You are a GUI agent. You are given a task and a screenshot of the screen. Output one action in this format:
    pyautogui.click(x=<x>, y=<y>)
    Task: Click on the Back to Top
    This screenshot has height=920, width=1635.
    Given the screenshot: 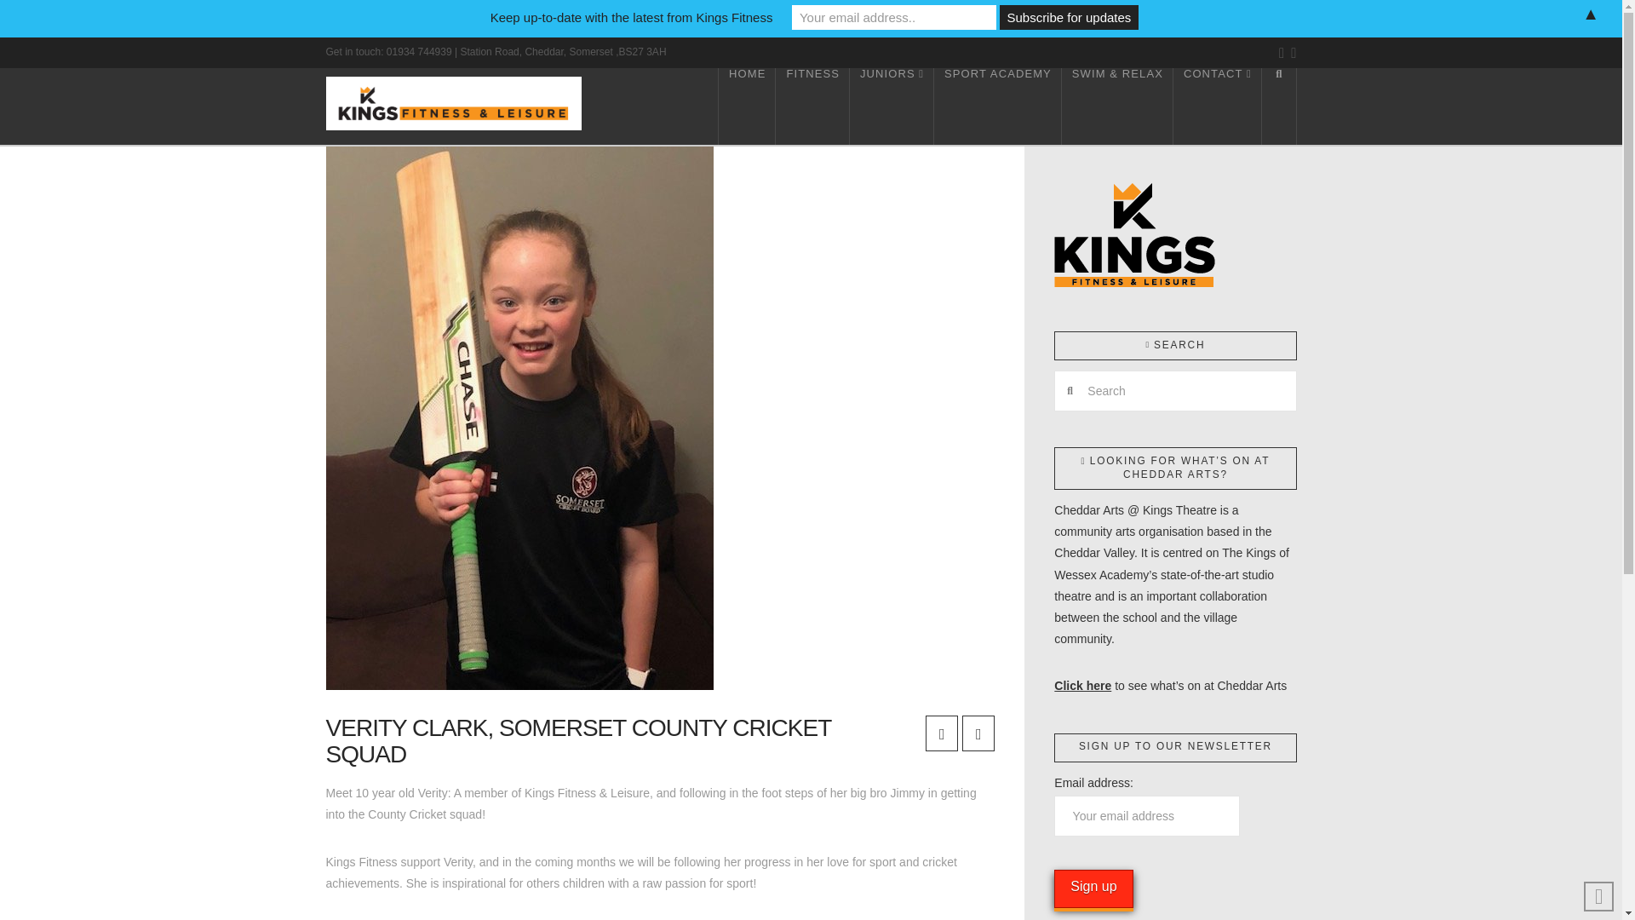 What is the action you would take?
    pyautogui.click(x=1599, y=896)
    